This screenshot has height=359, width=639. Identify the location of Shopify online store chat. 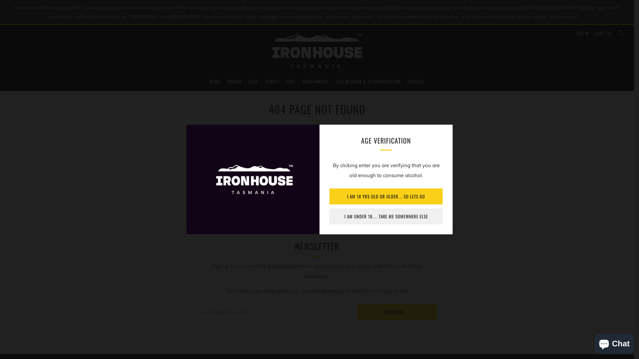
(614, 342).